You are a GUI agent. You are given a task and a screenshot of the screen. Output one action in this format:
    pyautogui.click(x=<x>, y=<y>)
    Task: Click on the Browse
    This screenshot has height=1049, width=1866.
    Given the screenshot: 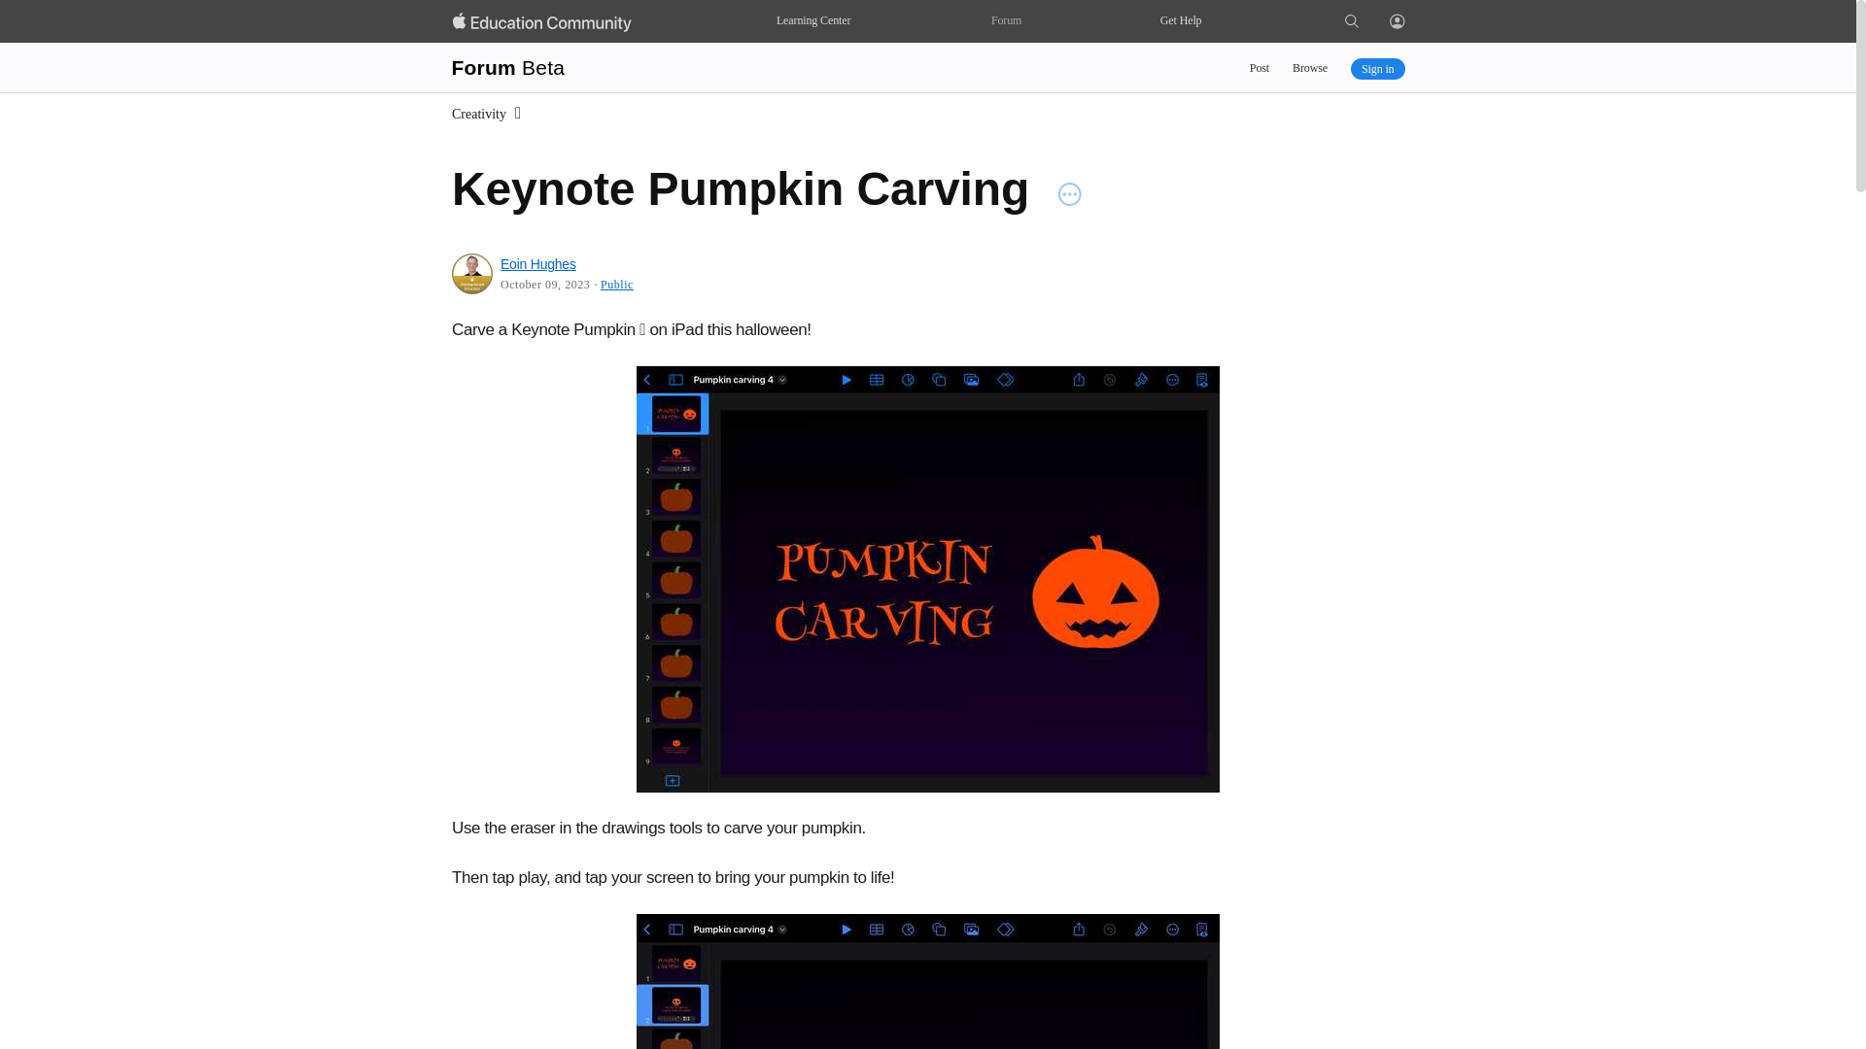 What is the action you would take?
    pyautogui.click(x=1310, y=68)
    